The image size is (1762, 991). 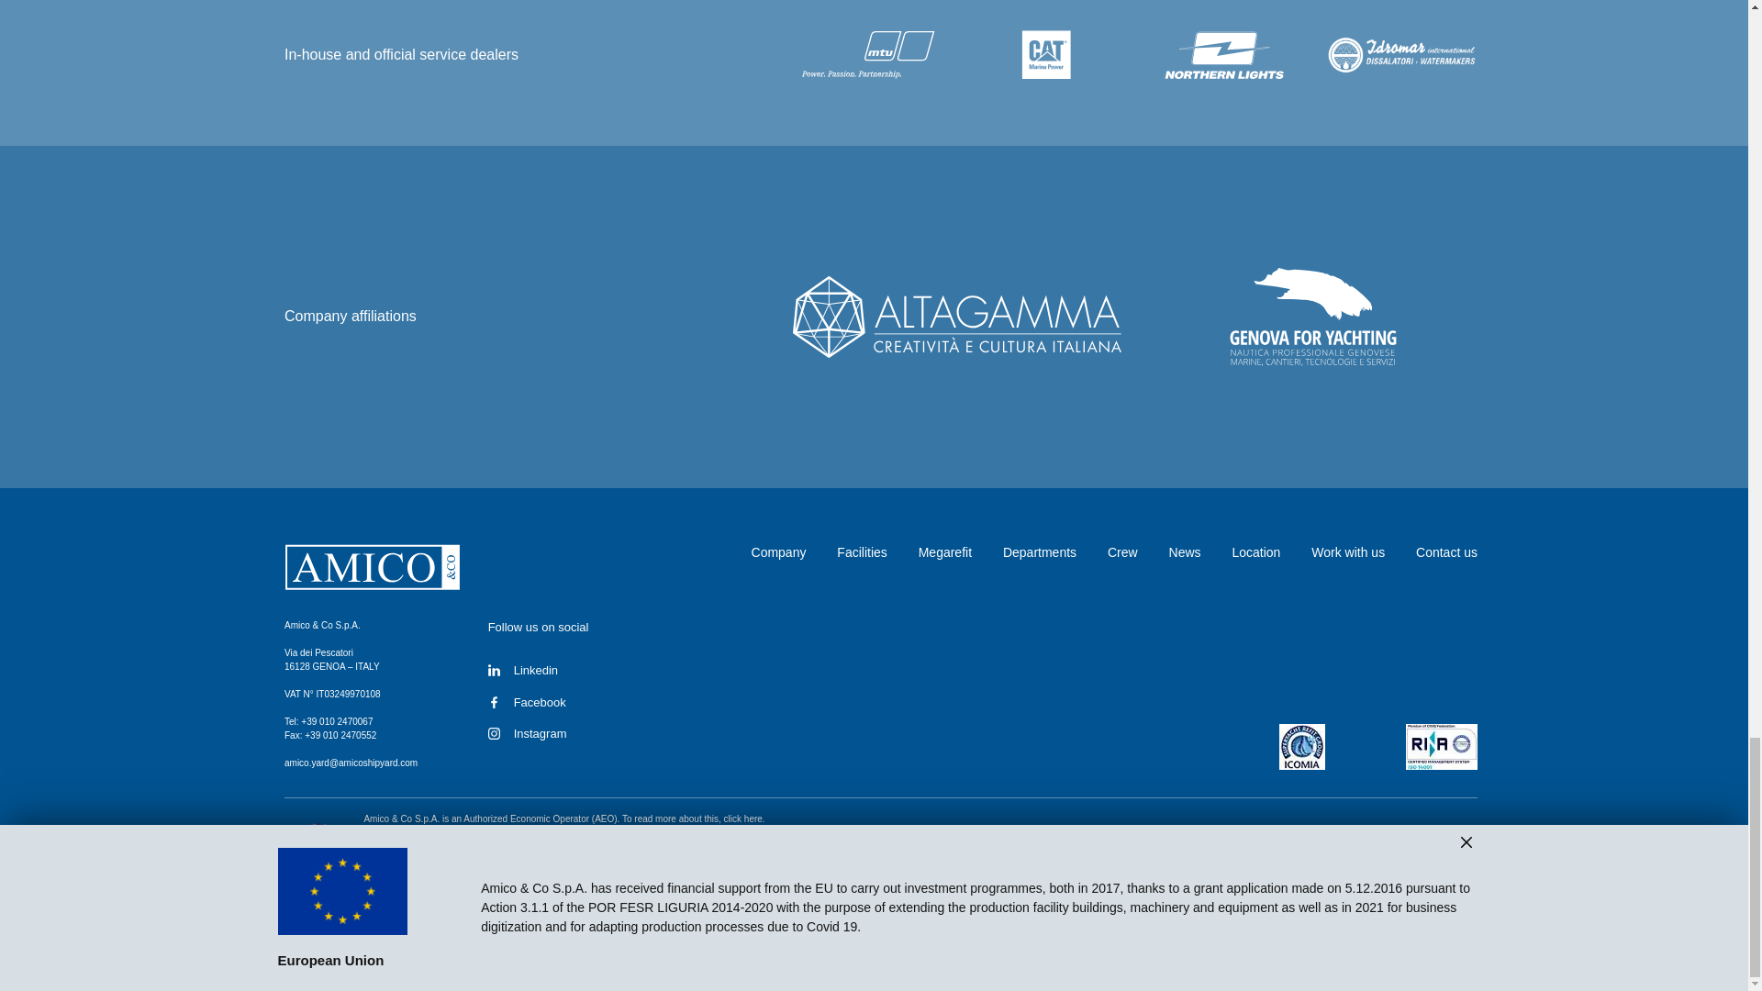 What do you see at coordinates (1255, 552) in the screenshot?
I see `Location` at bounding box center [1255, 552].